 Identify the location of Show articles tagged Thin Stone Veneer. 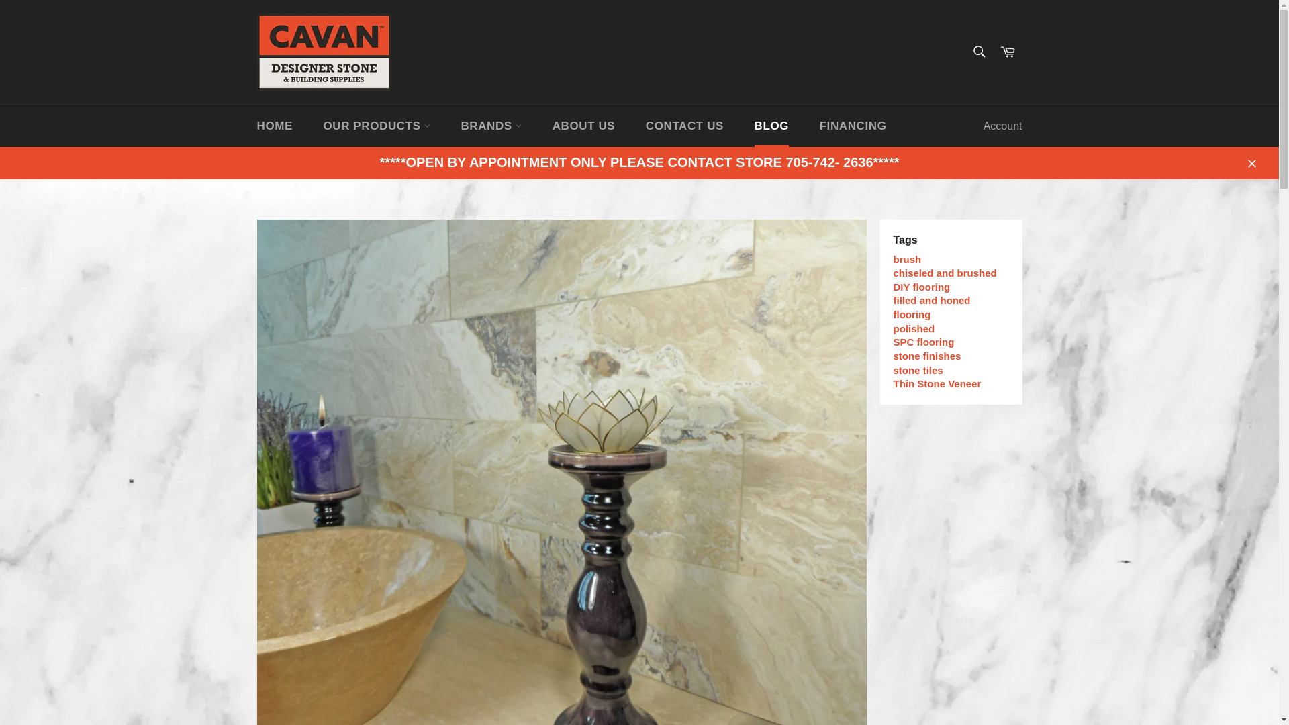
(937, 383).